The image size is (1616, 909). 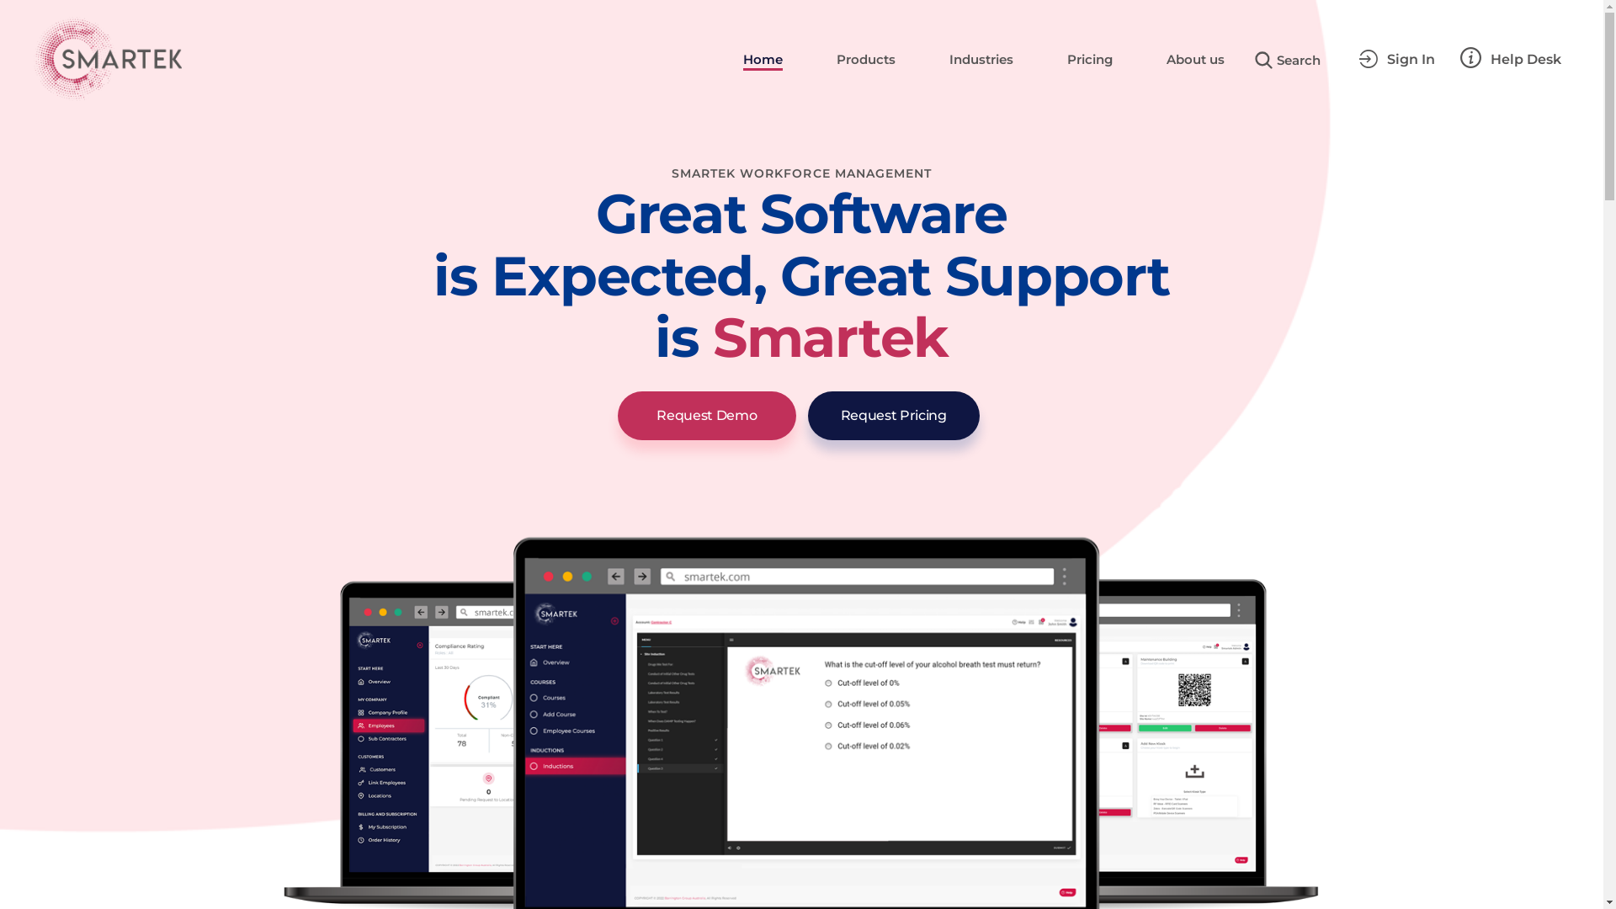 What do you see at coordinates (1090, 59) in the screenshot?
I see `Pricing` at bounding box center [1090, 59].